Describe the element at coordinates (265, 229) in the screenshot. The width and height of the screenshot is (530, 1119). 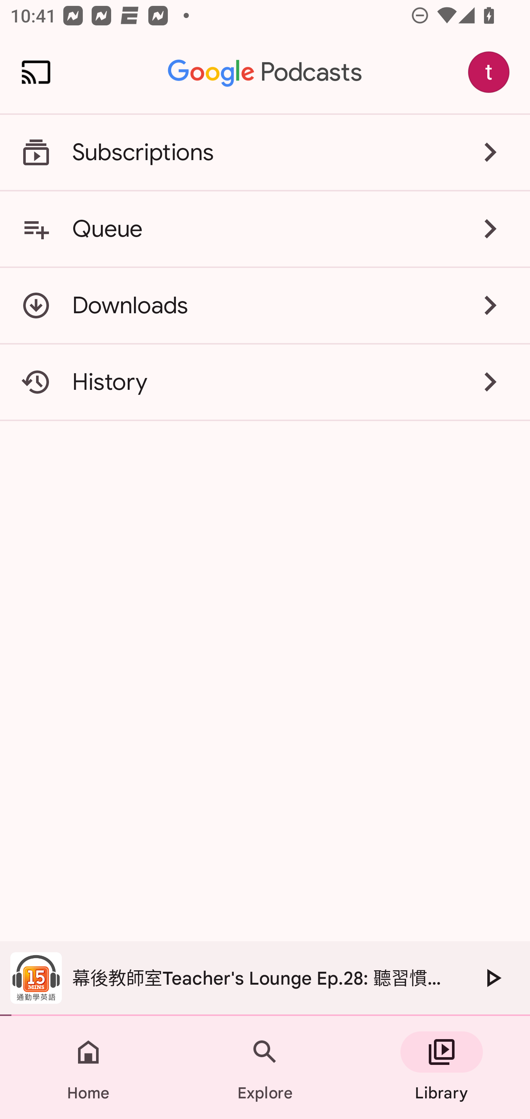
I see `Queue` at that location.